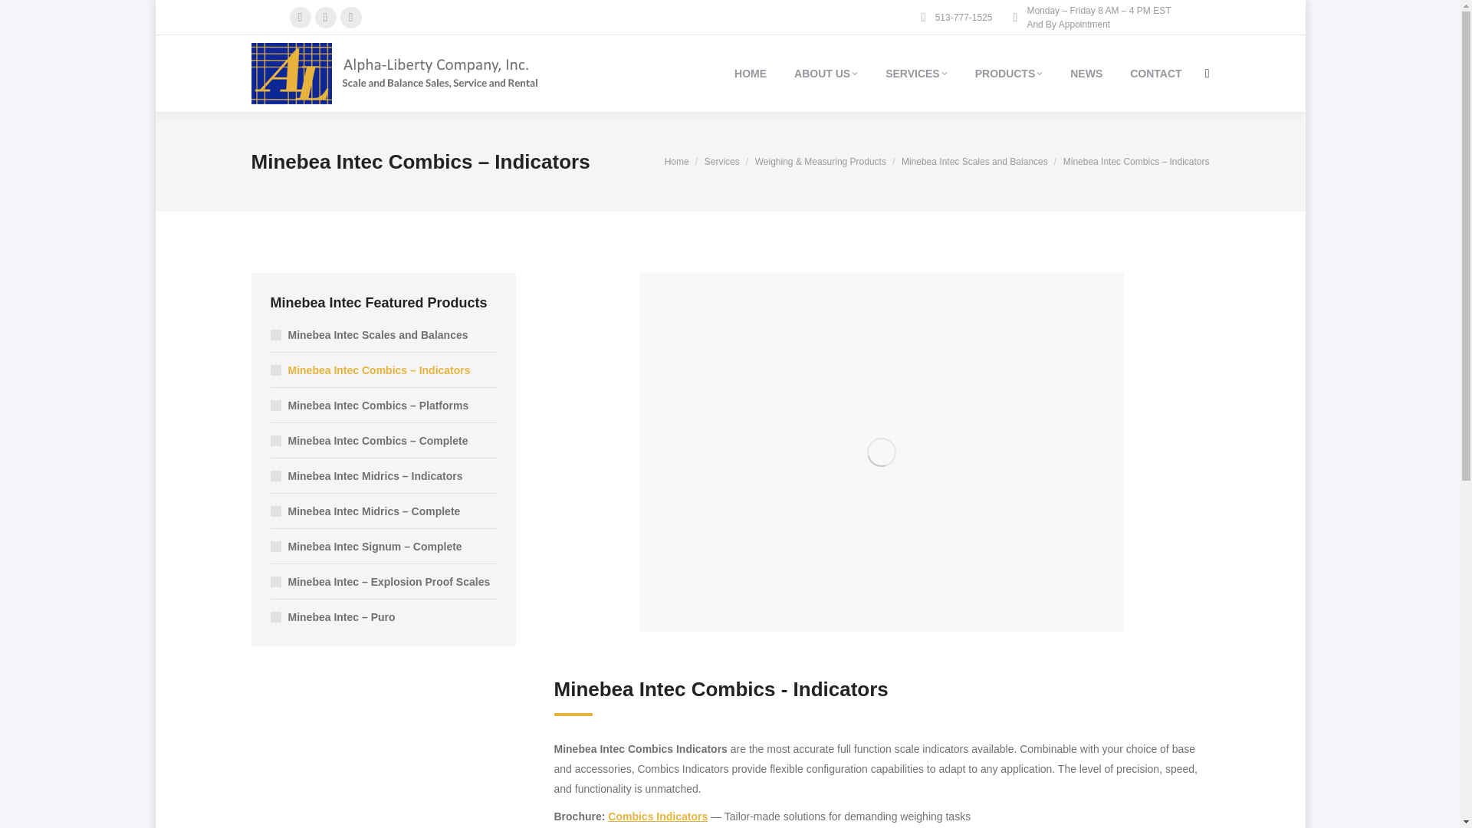 The width and height of the screenshot is (1472, 828). Describe the element at coordinates (325, 17) in the screenshot. I see `X page opens in new window` at that location.